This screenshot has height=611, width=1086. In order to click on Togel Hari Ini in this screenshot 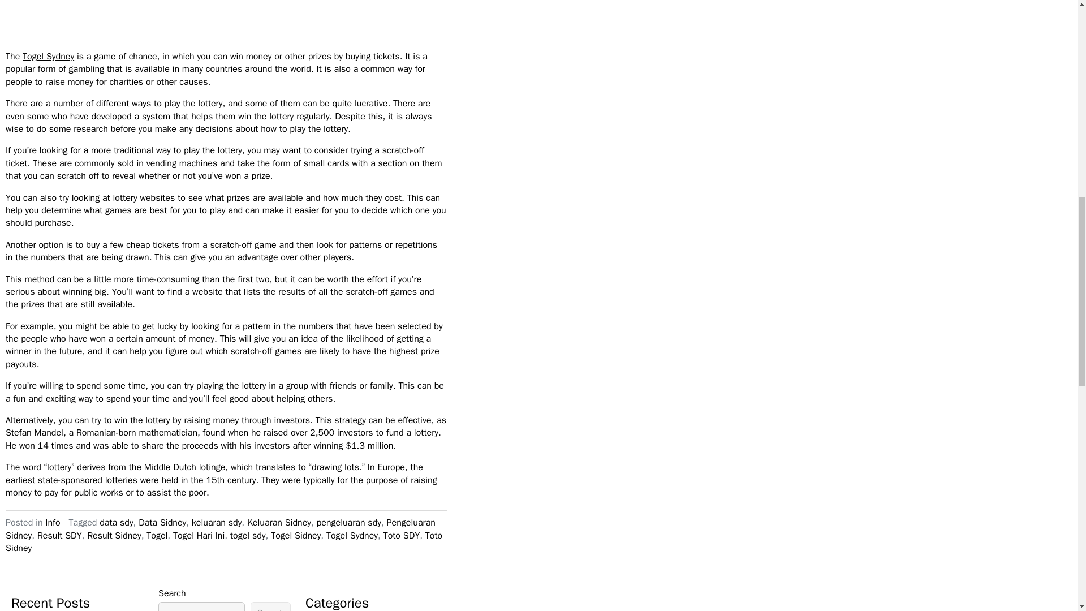, I will do `click(199, 535)`.